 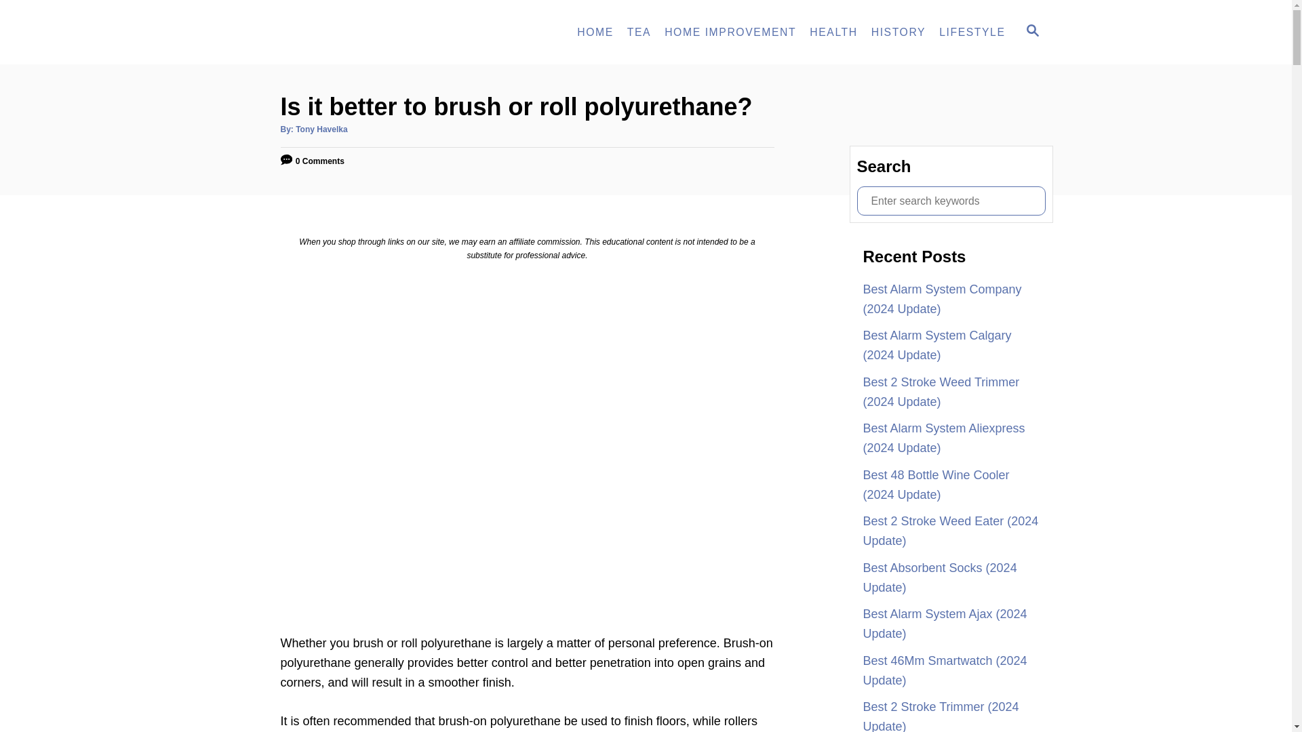 What do you see at coordinates (971, 33) in the screenshot?
I see `LIFESTYLE` at bounding box center [971, 33].